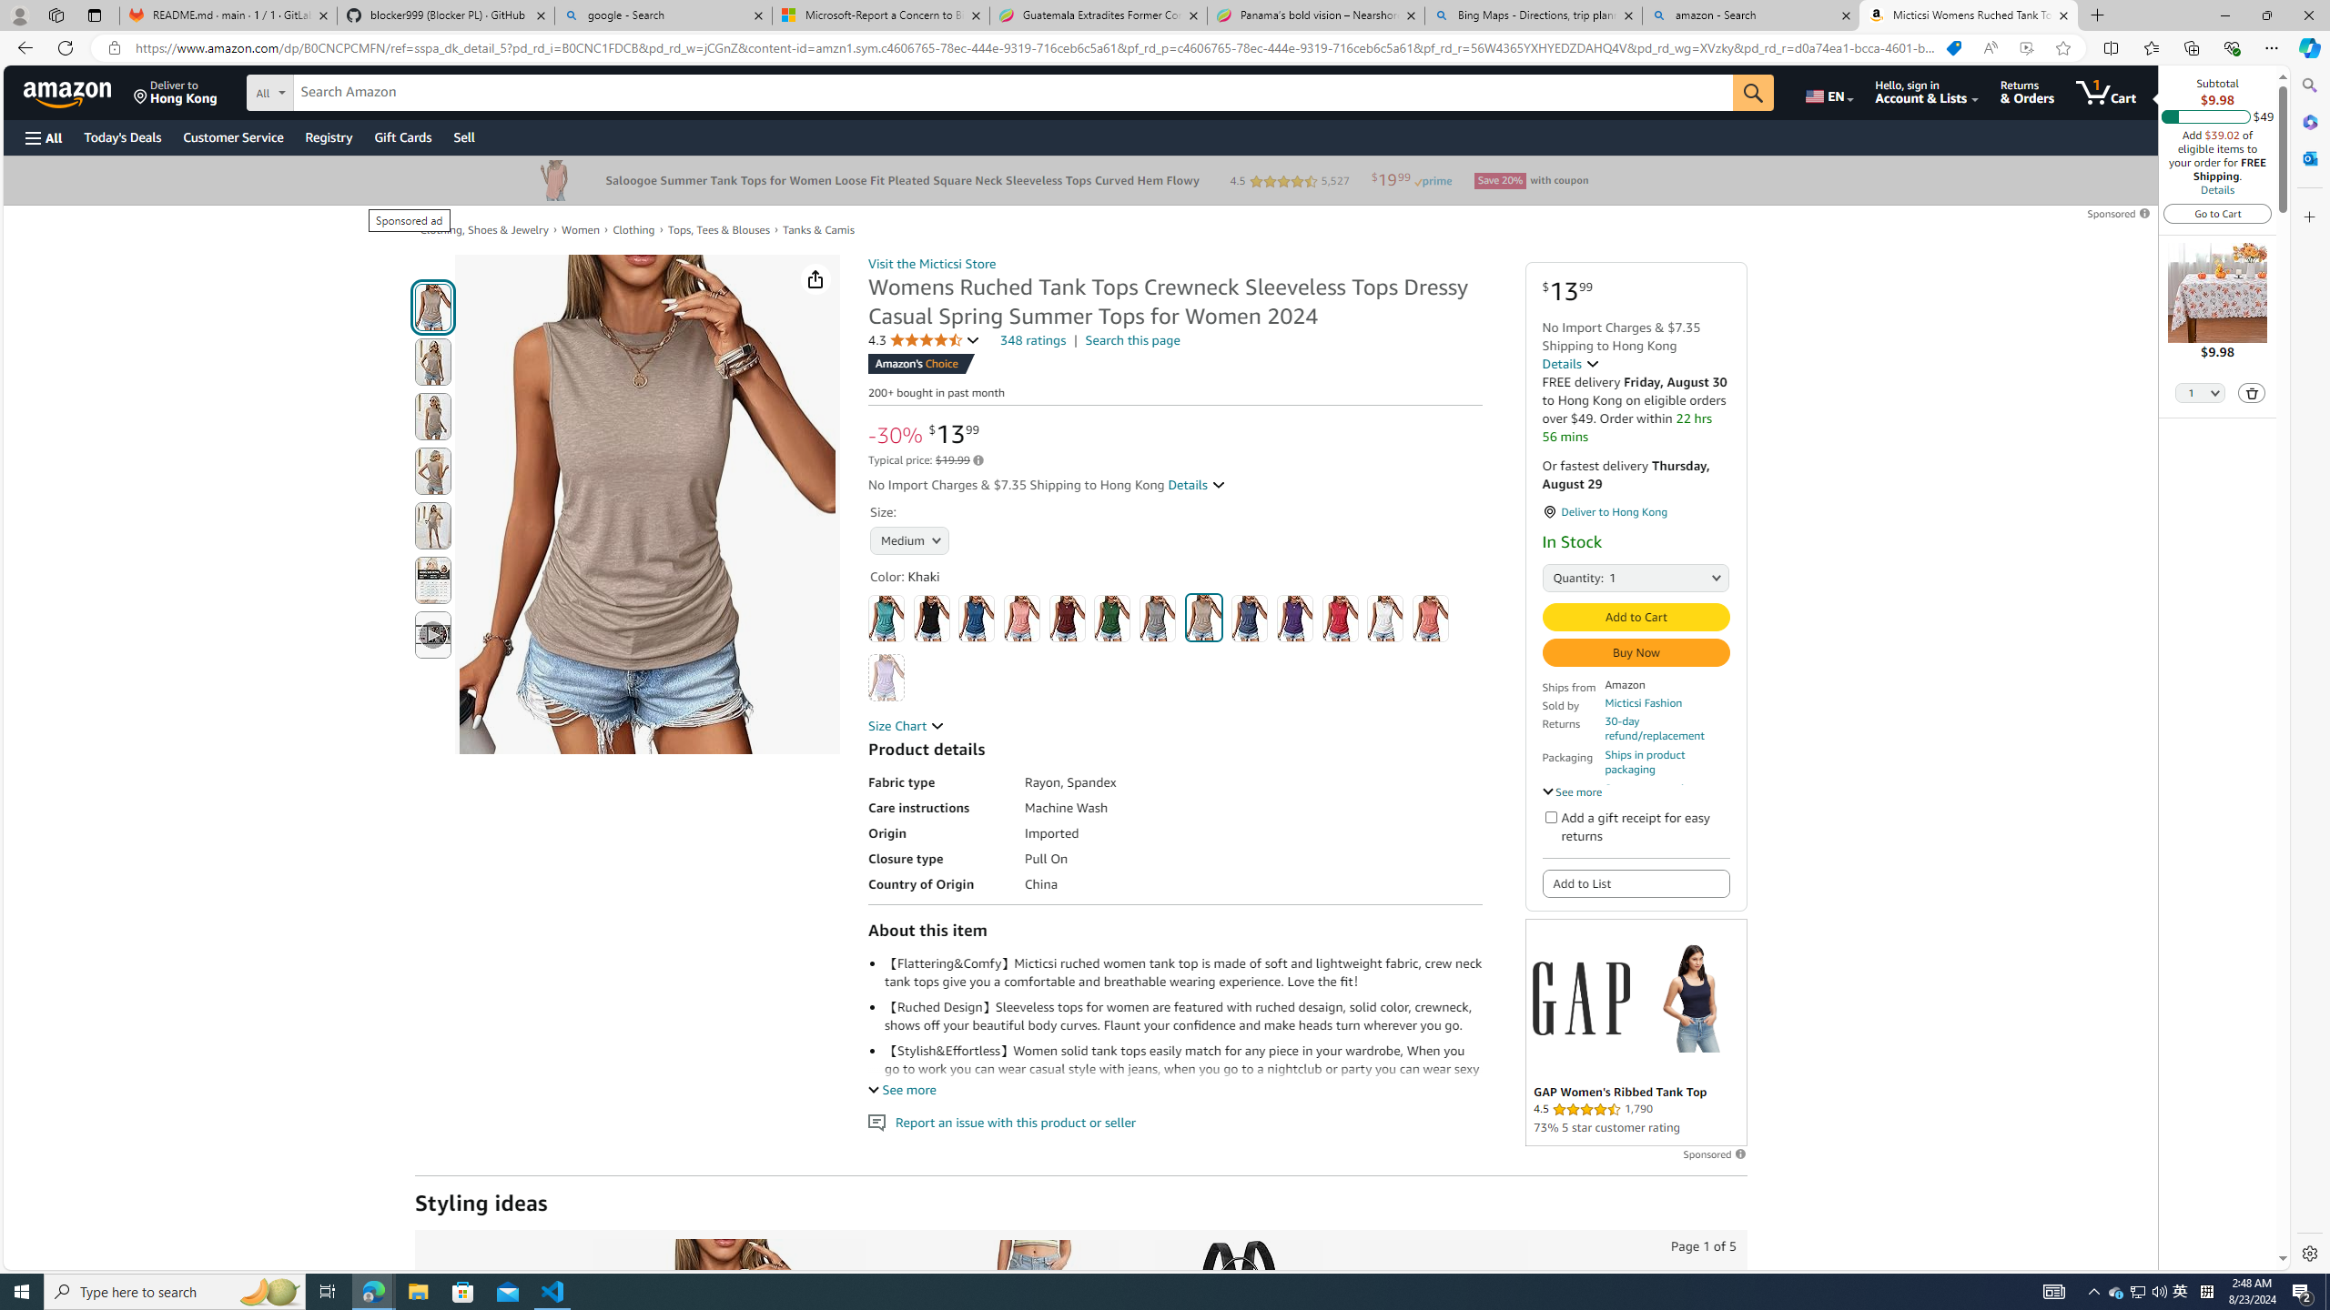 The height and width of the screenshot is (1310, 2330). Describe the element at coordinates (1752, 15) in the screenshot. I see `amazon - Search` at that location.